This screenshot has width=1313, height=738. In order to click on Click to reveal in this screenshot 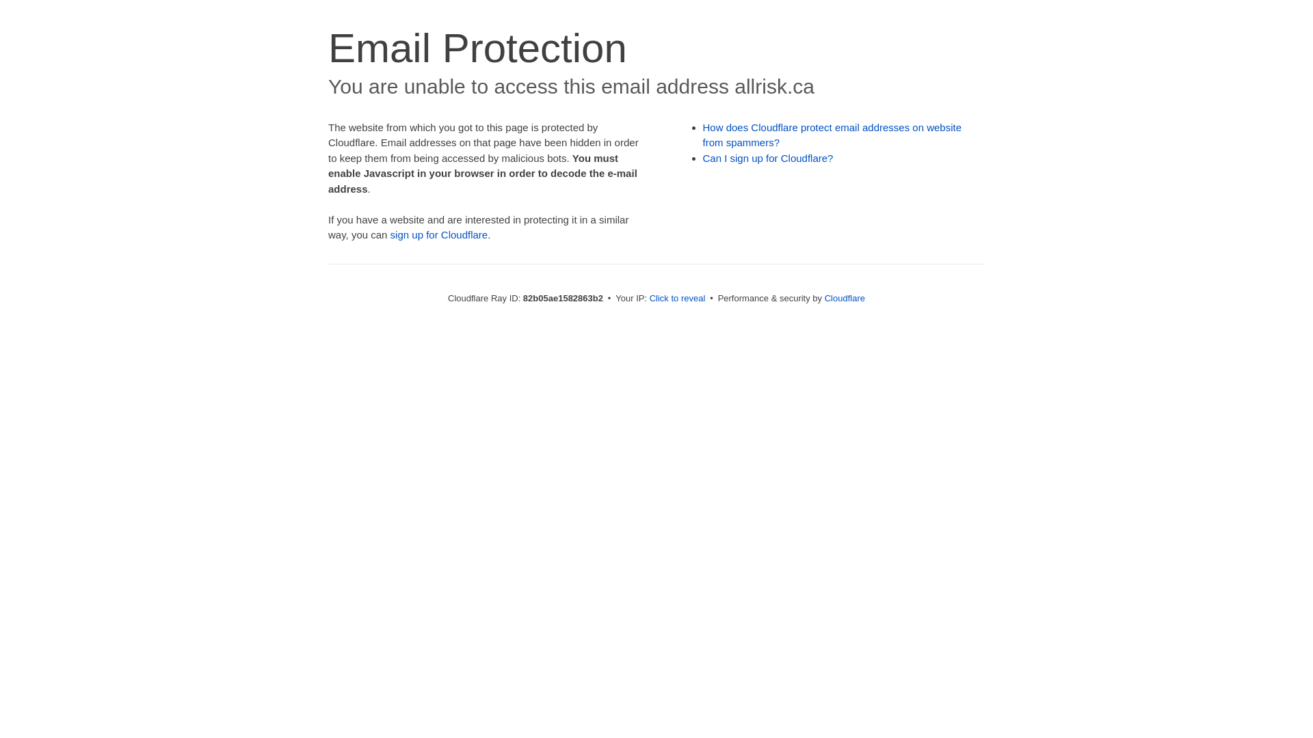, I will do `click(678, 298)`.